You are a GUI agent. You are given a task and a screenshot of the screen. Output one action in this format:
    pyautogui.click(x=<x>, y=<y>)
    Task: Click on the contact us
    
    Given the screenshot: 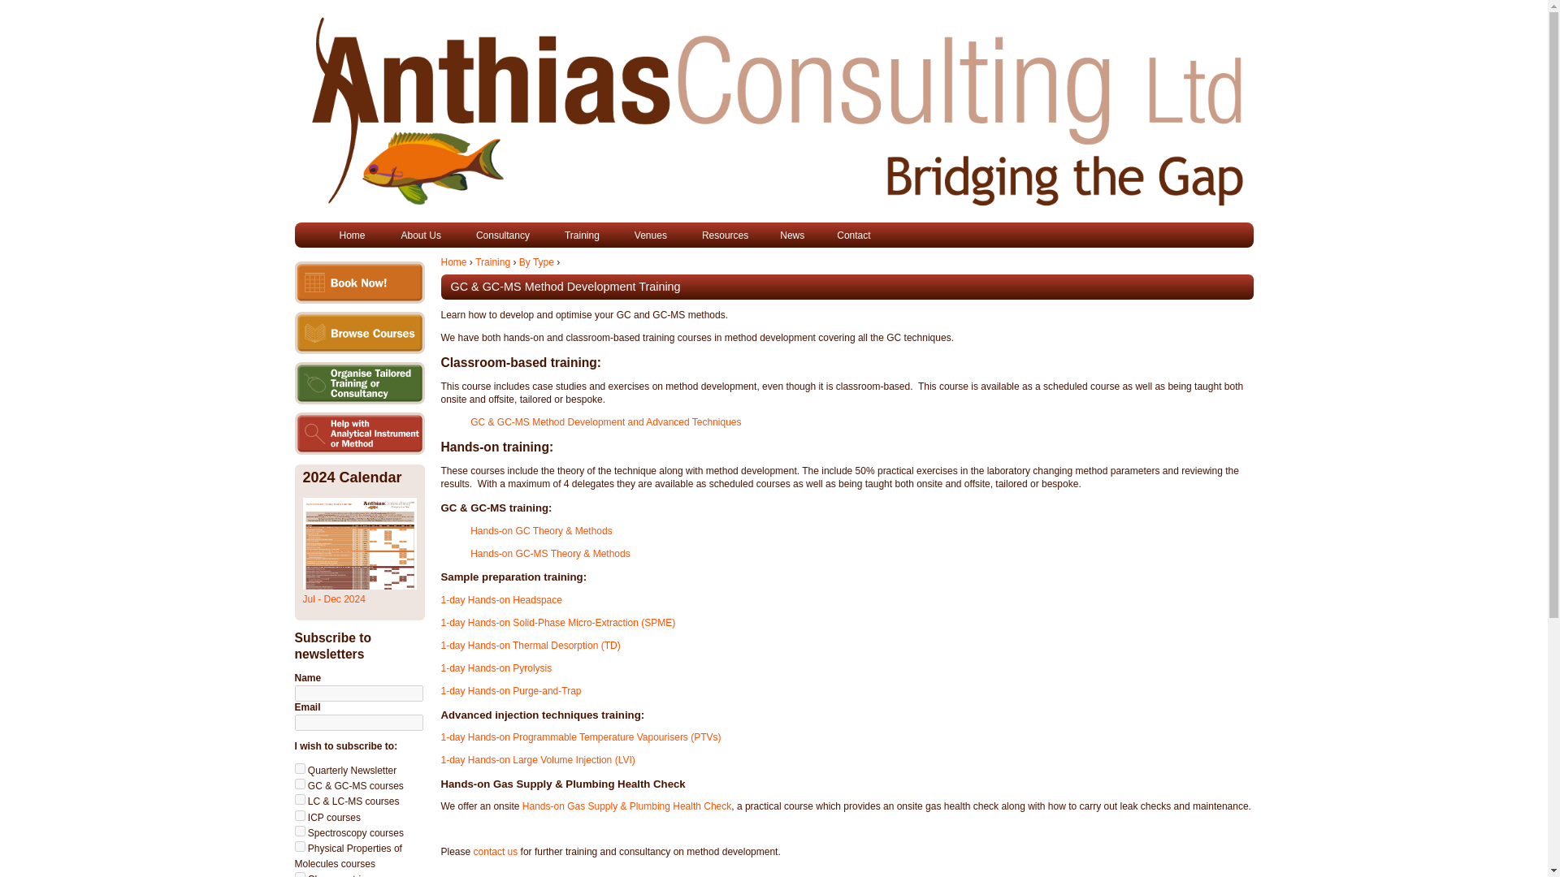 What is the action you would take?
    pyautogui.click(x=496, y=852)
    